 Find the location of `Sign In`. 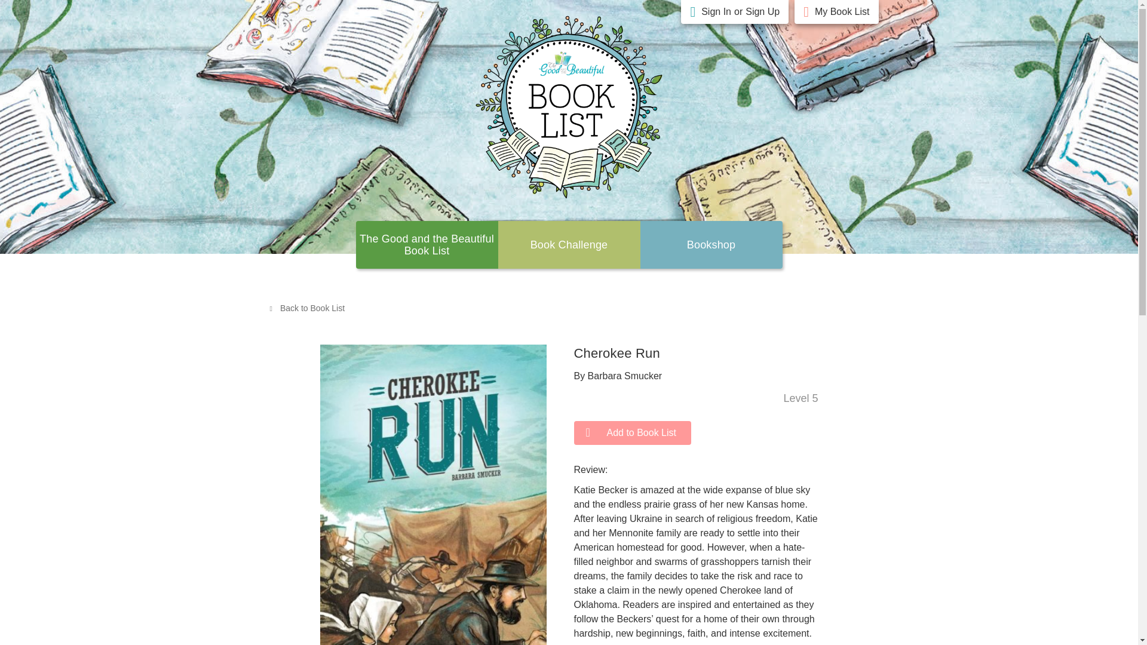

Sign In is located at coordinates (716, 12).